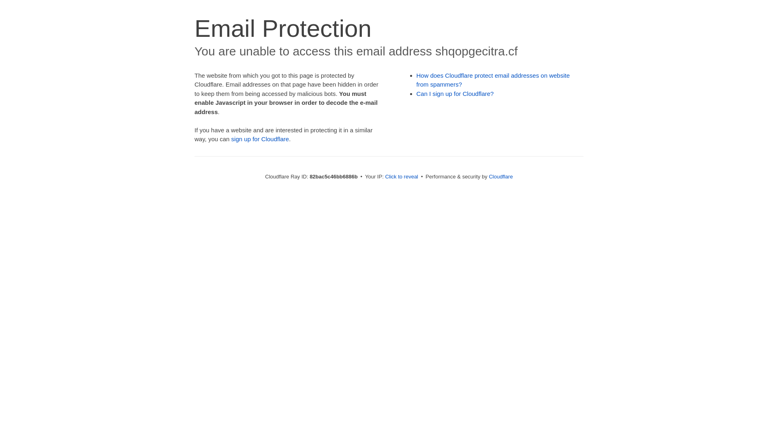  Describe the element at coordinates (501, 176) in the screenshot. I see `Cloudflare` at that location.